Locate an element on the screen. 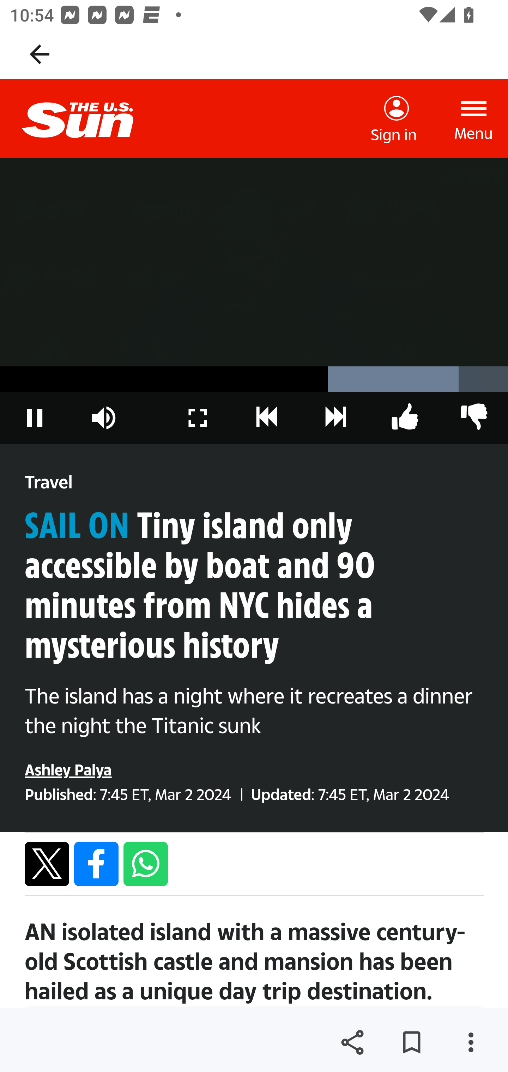 This screenshot has height=1072, width=508. D is located at coordinates (335, 418).